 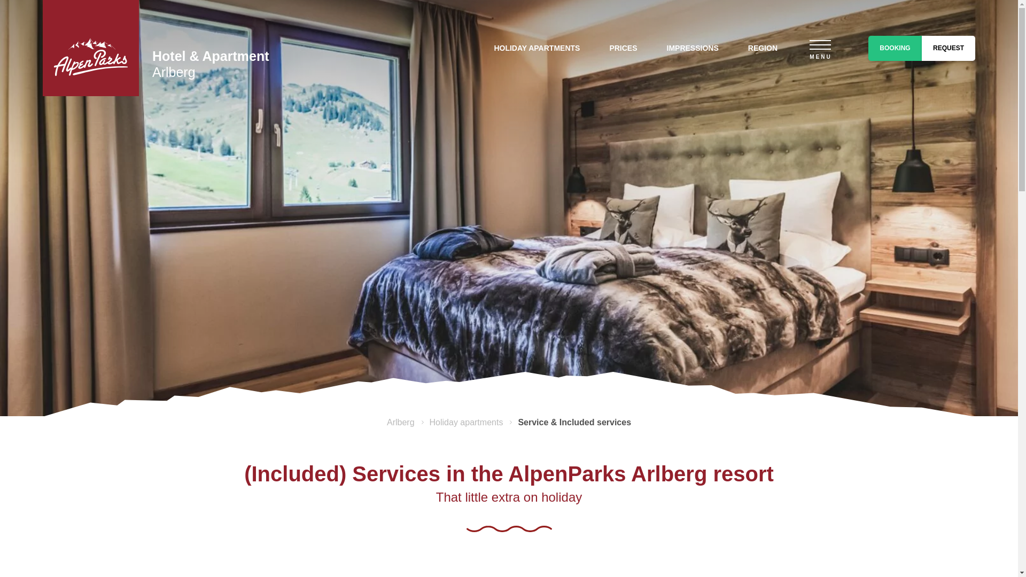 I want to click on REGION, so click(x=763, y=48).